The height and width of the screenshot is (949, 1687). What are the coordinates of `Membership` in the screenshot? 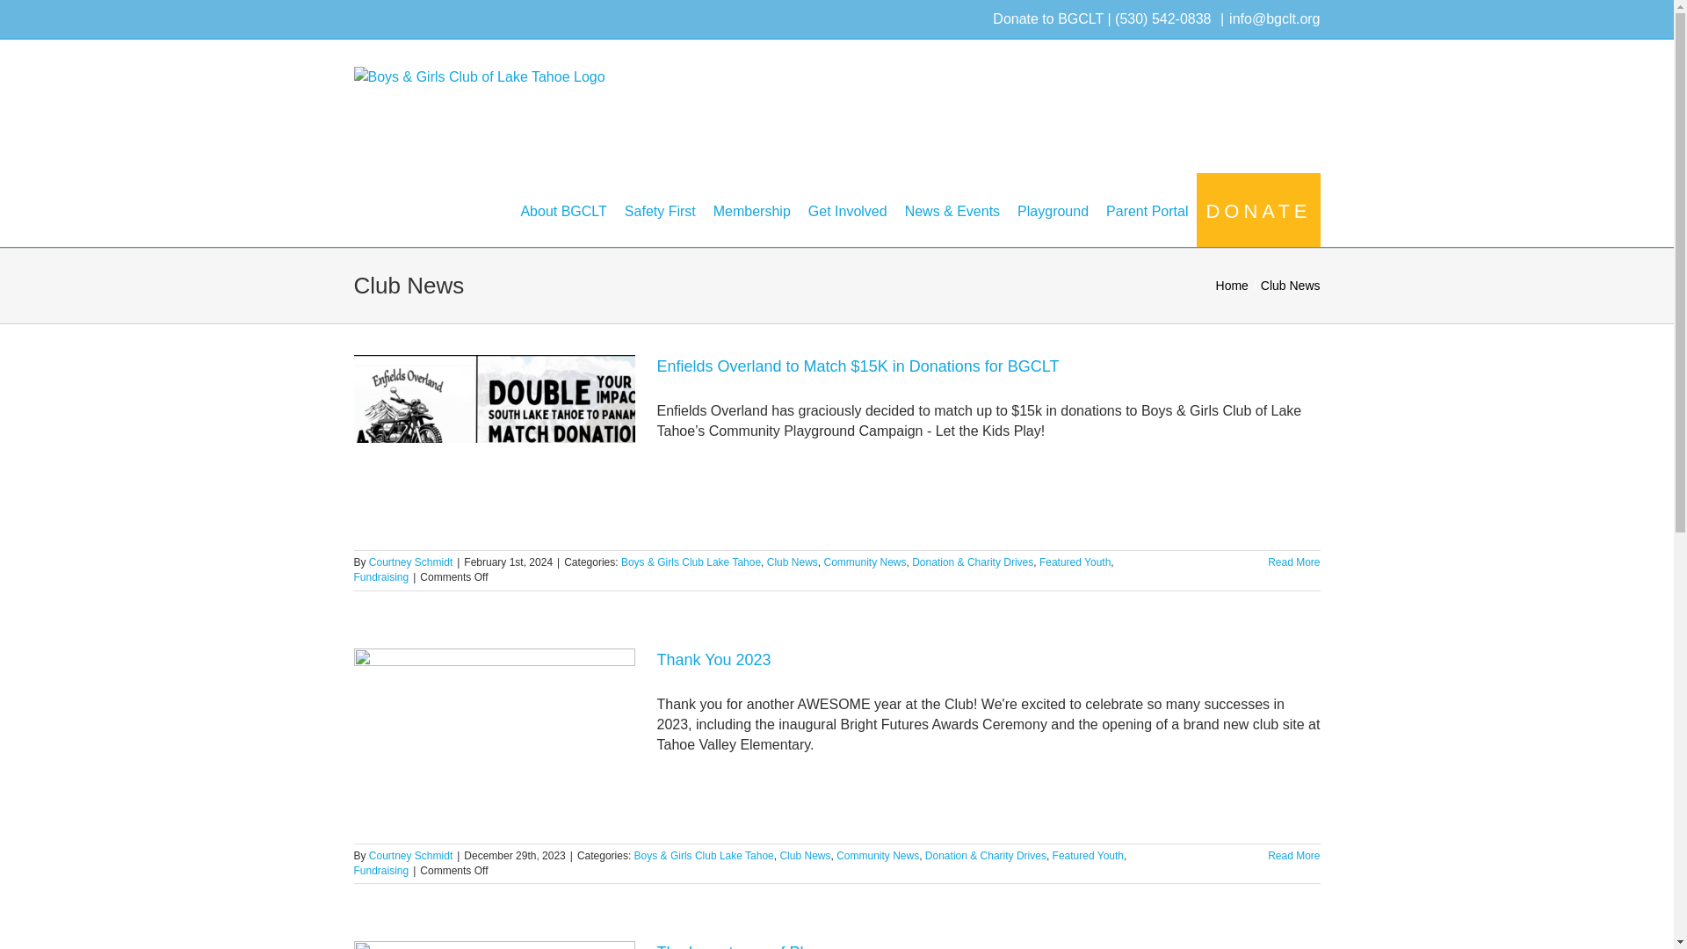 It's located at (752, 209).